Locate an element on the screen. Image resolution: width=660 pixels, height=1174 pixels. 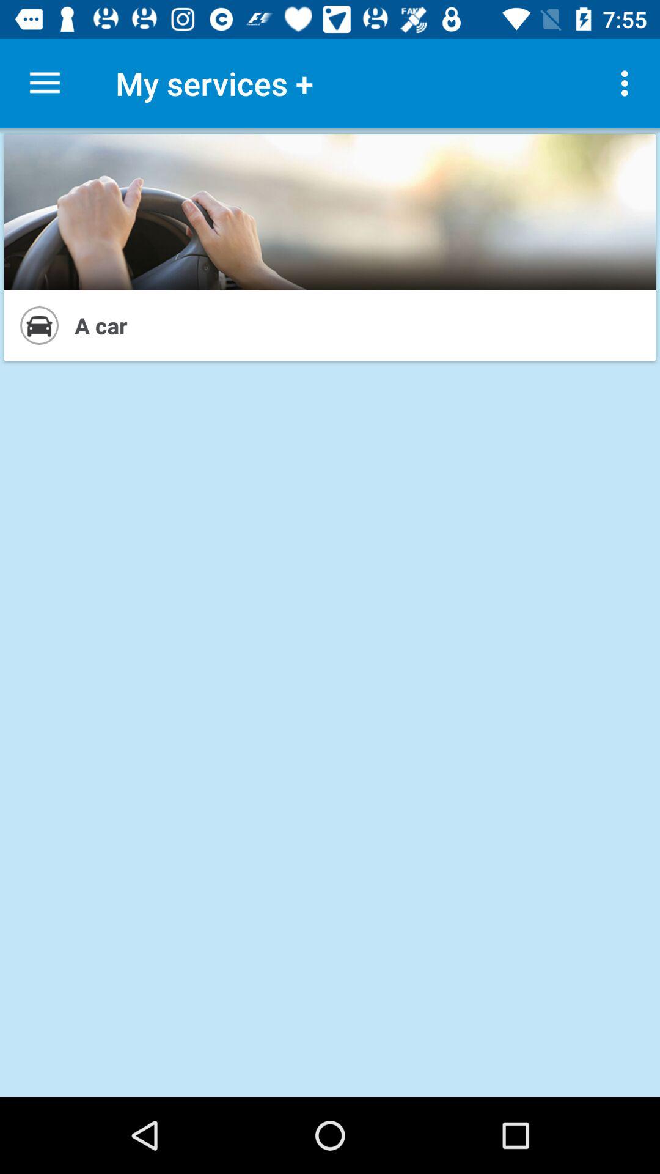
turn on the item to the left of the my services + icon is located at coordinates (45, 83).